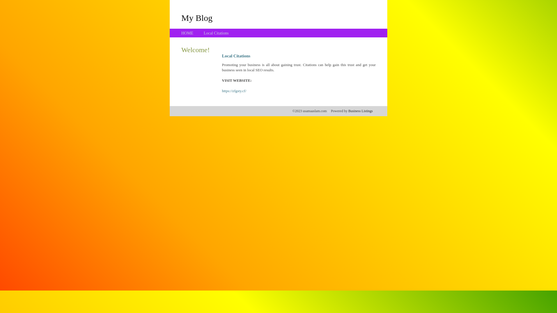 The image size is (557, 313). I want to click on https://zfgsty.cf/, so click(234, 91).